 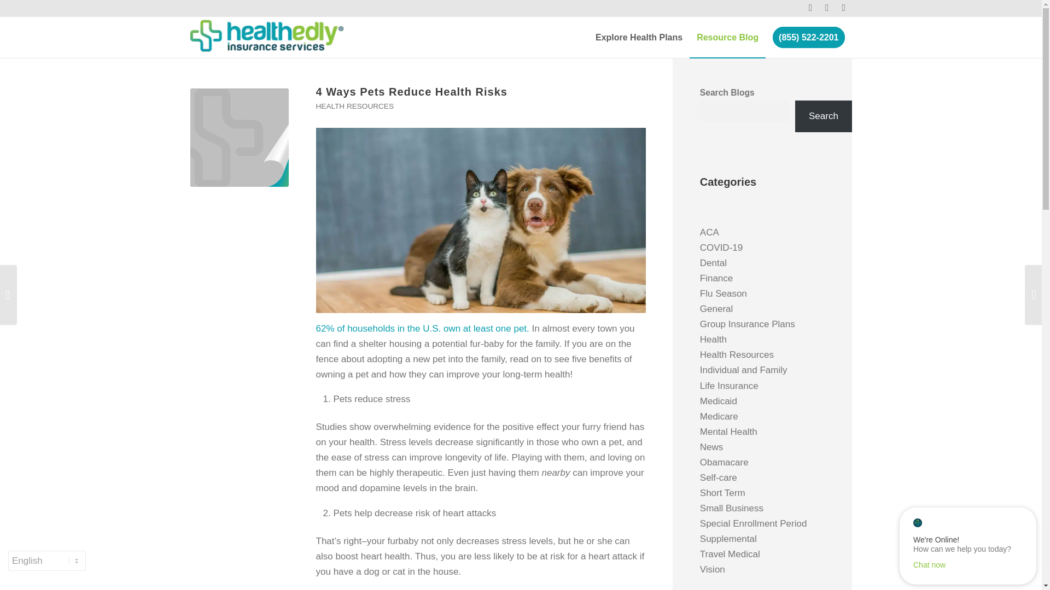 What do you see at coordinates (729, 386) in the screenshot?
I see `Life Insurance` at bounding box center [729, 386].